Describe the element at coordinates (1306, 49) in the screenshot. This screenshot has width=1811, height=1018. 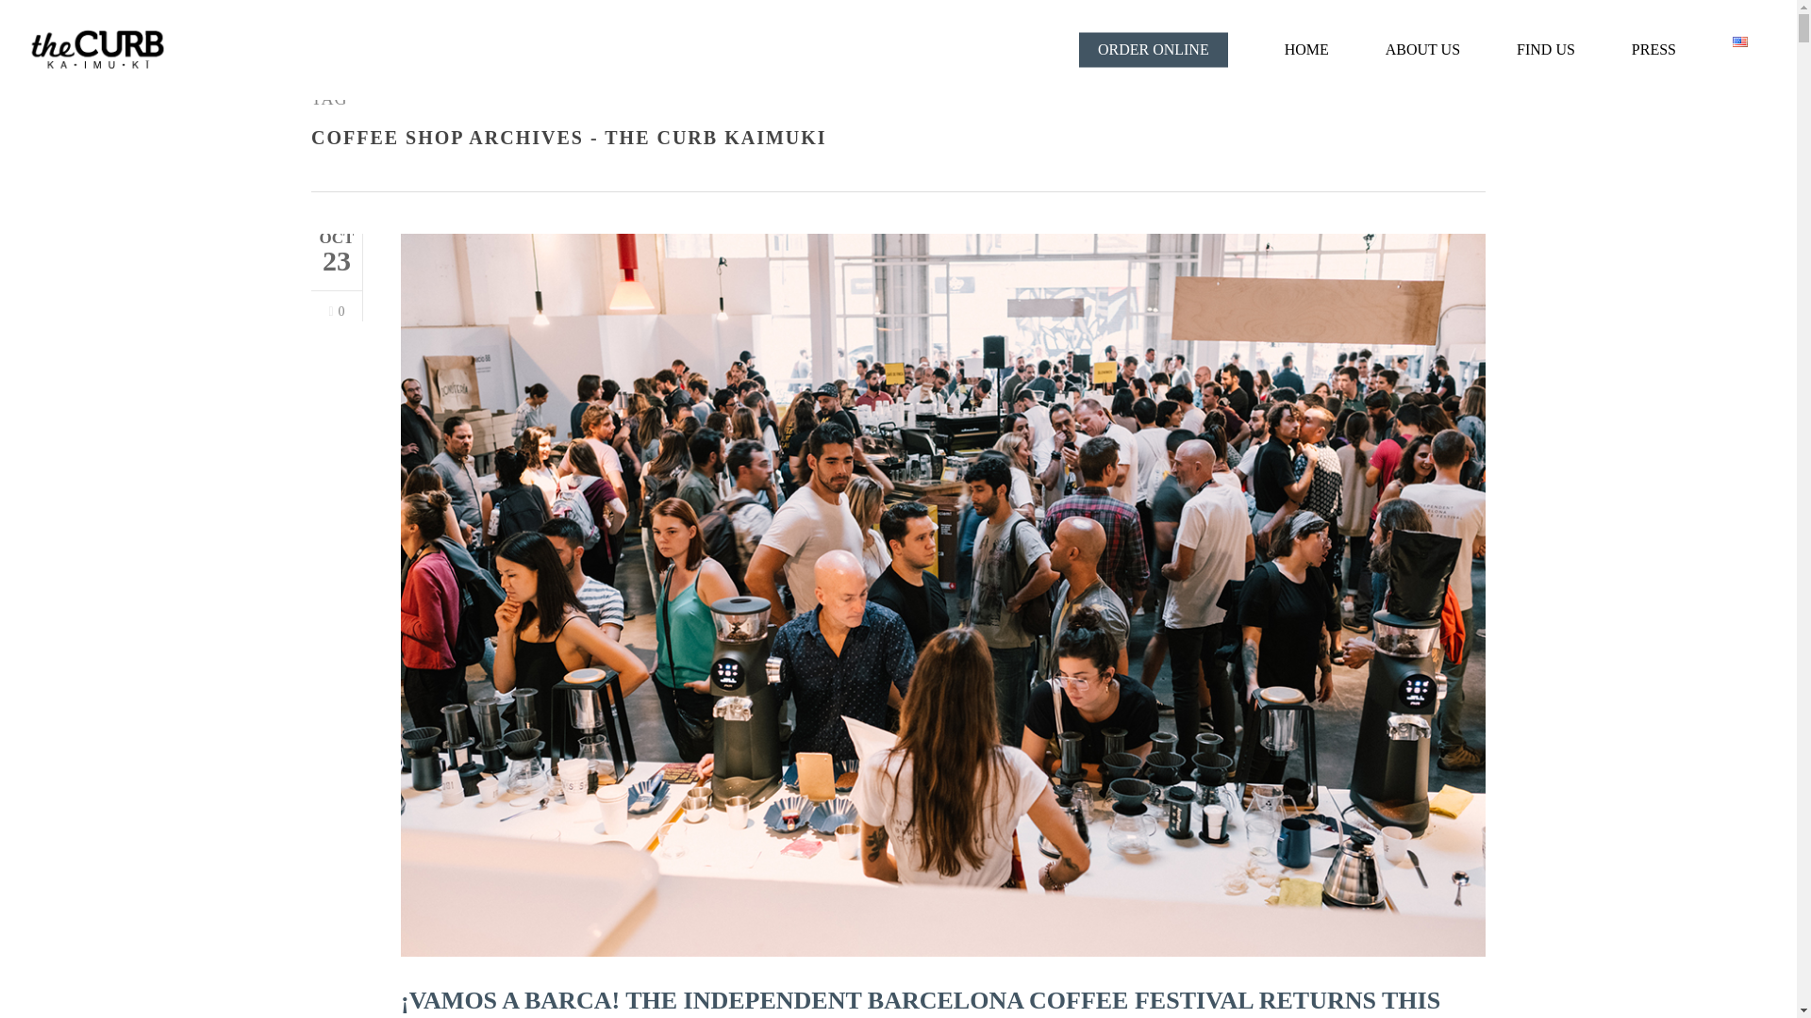
I see `HOME` at that location.